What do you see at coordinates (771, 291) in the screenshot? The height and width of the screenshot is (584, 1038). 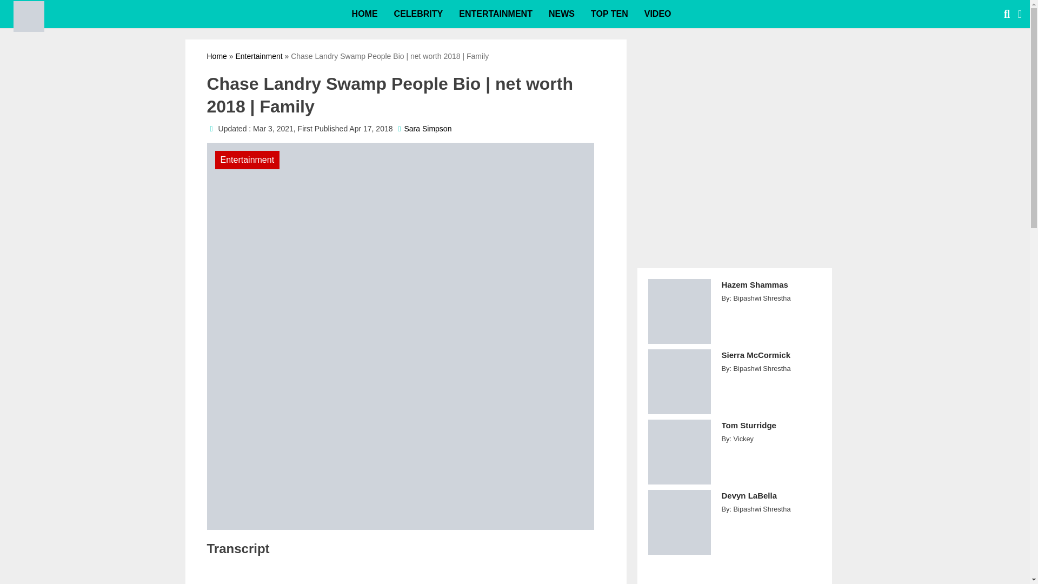 I see `Hazem Shammas` at bounding box center [771, 291].